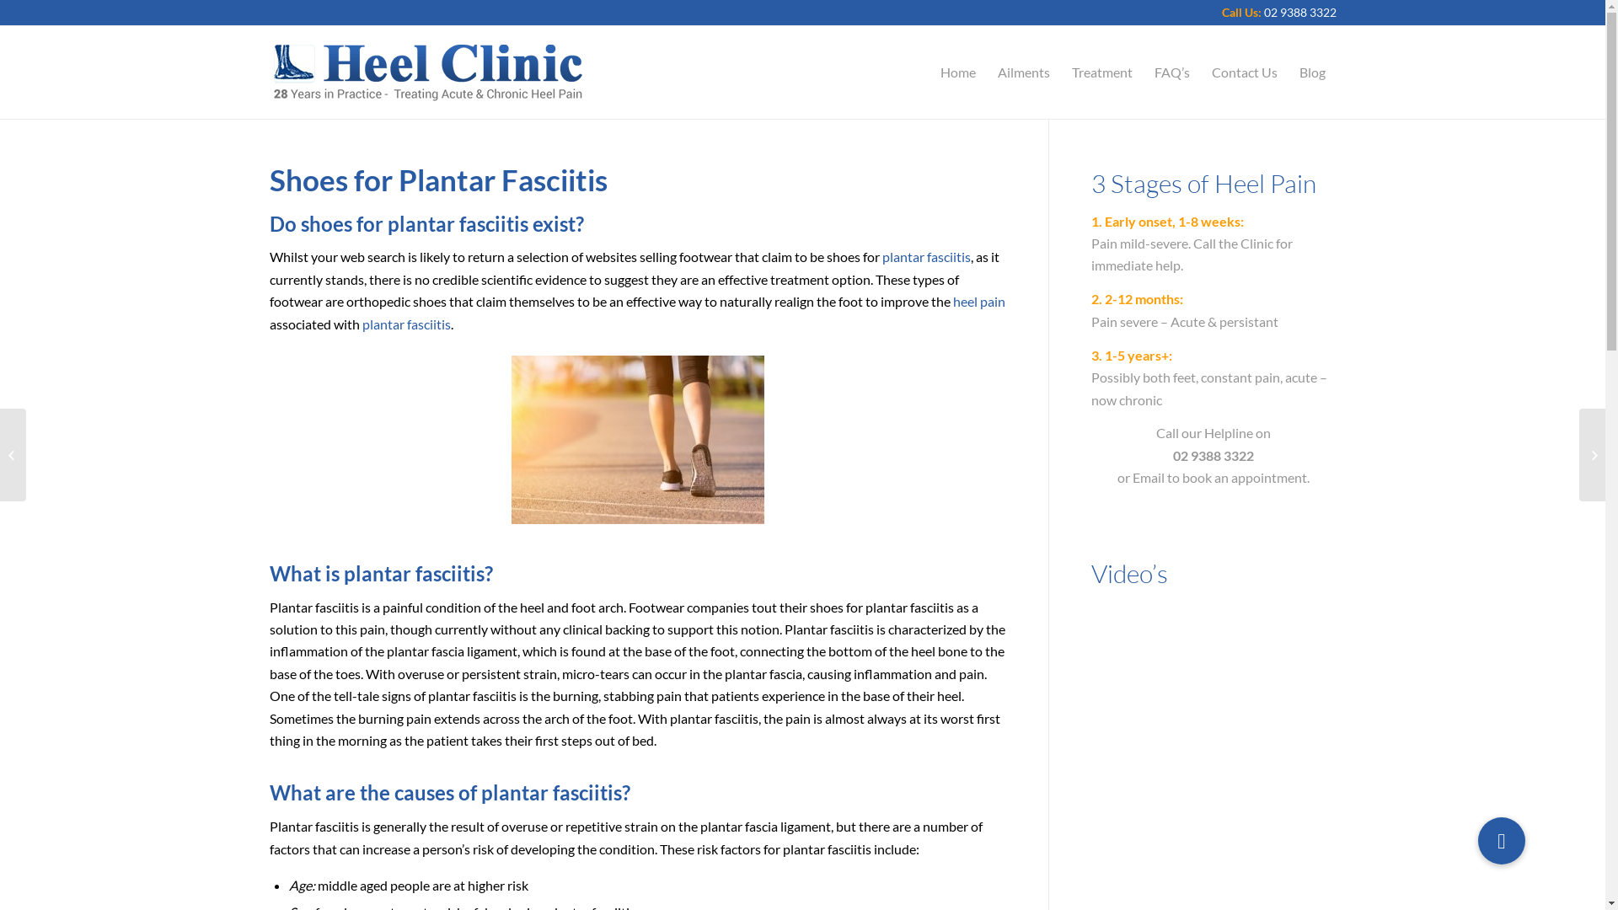 The image size is (1618, 910). I want to click on Contact Us, so click(1244, 72).